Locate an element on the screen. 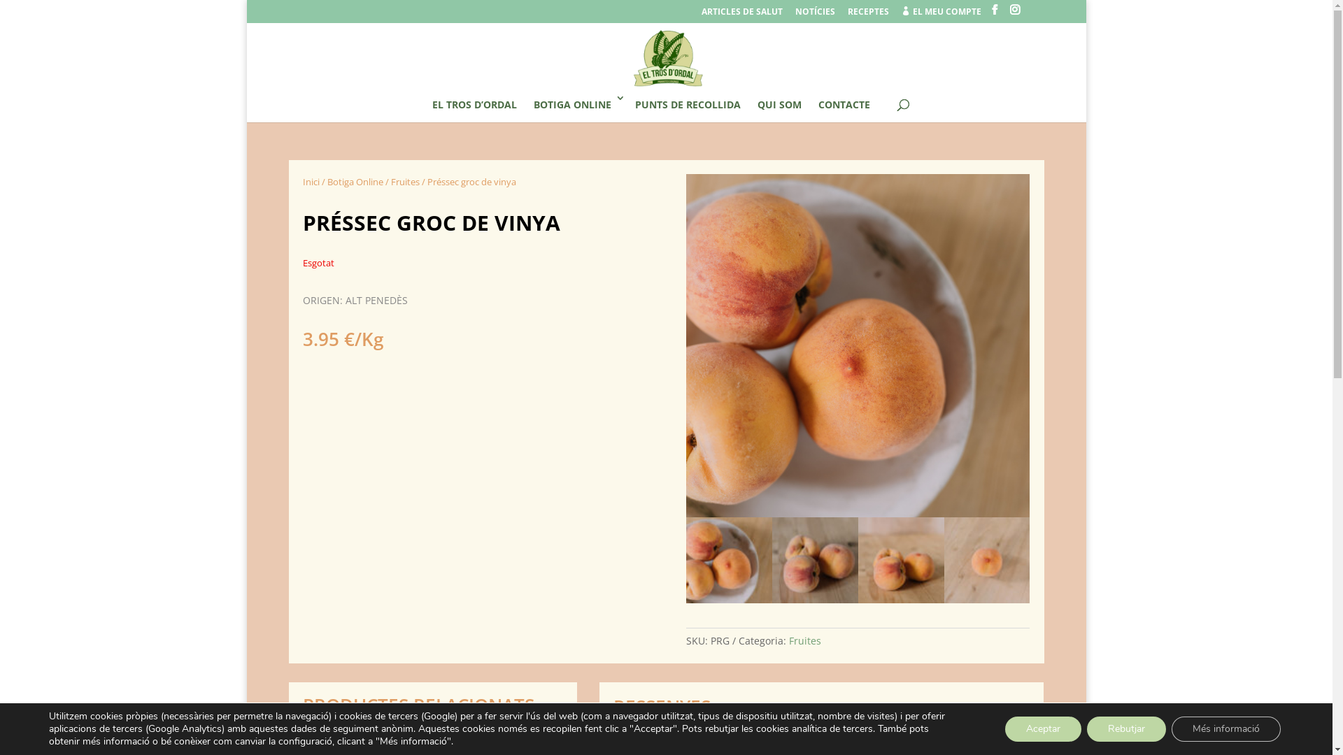 The height and width of the screenshot is (755, 1343). BOTIGA ONLINE is located at coordinates (575, 107).